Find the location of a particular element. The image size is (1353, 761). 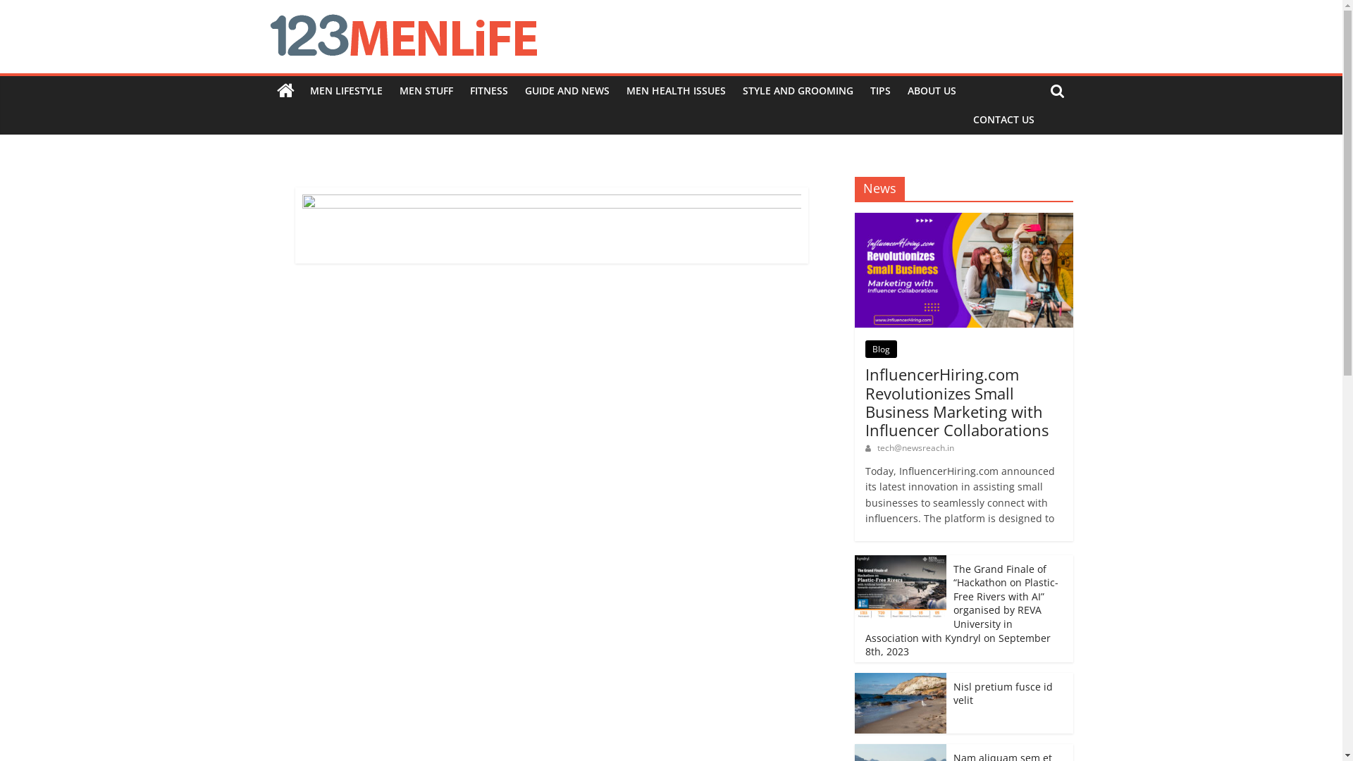

Nisl pretium fusce id velit is located at coordinates (1002, 693).